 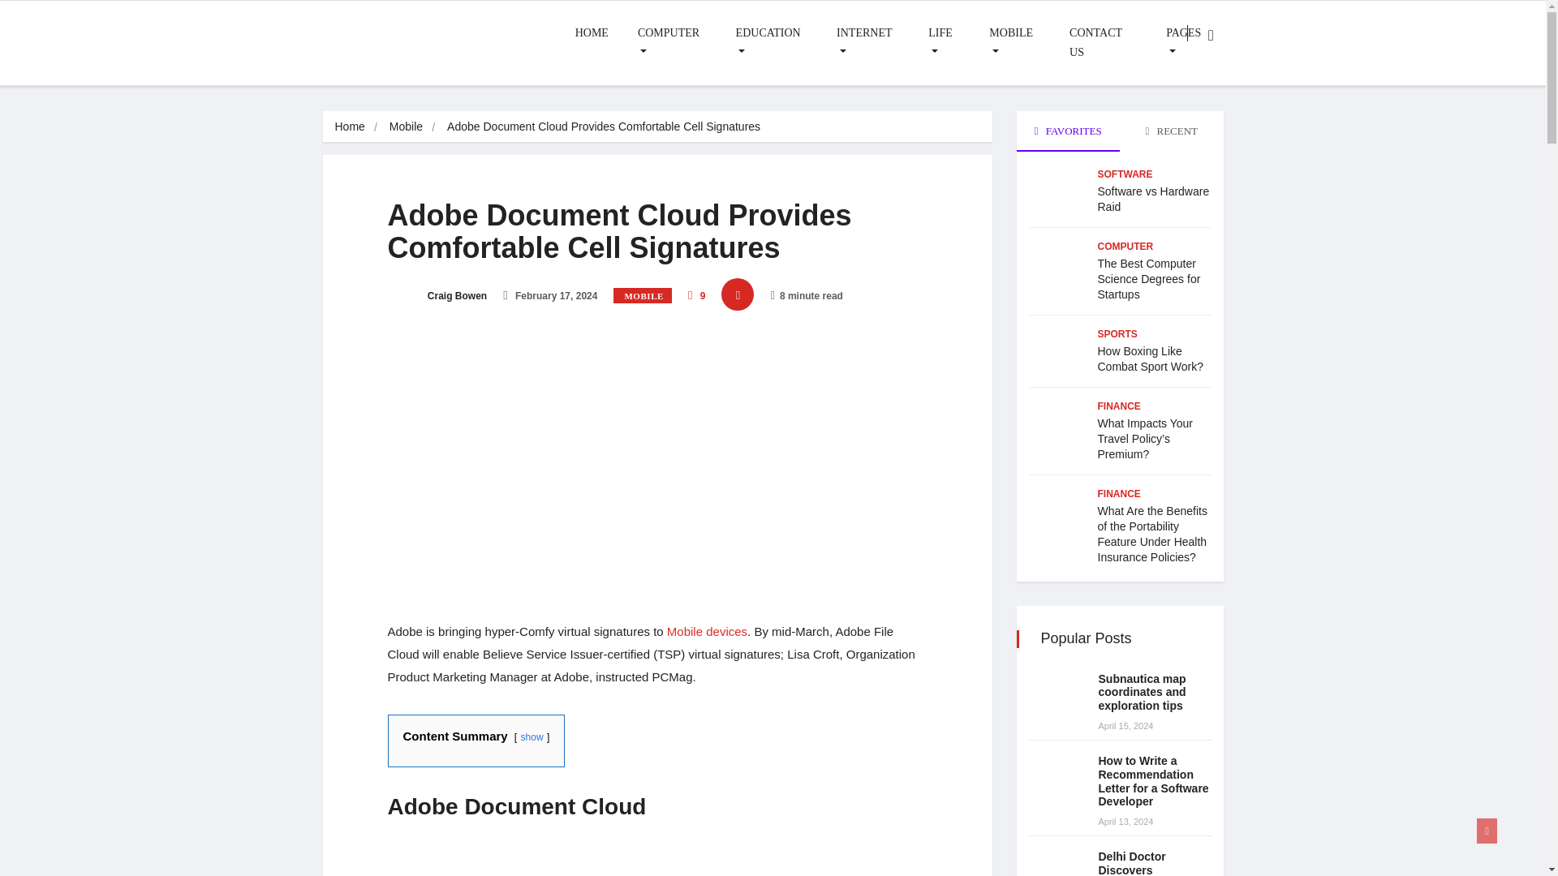 What do you see at coordinates (1102, 42) in the screenshot?
I see `CONTACT US` at bounding box center [1102, 42].